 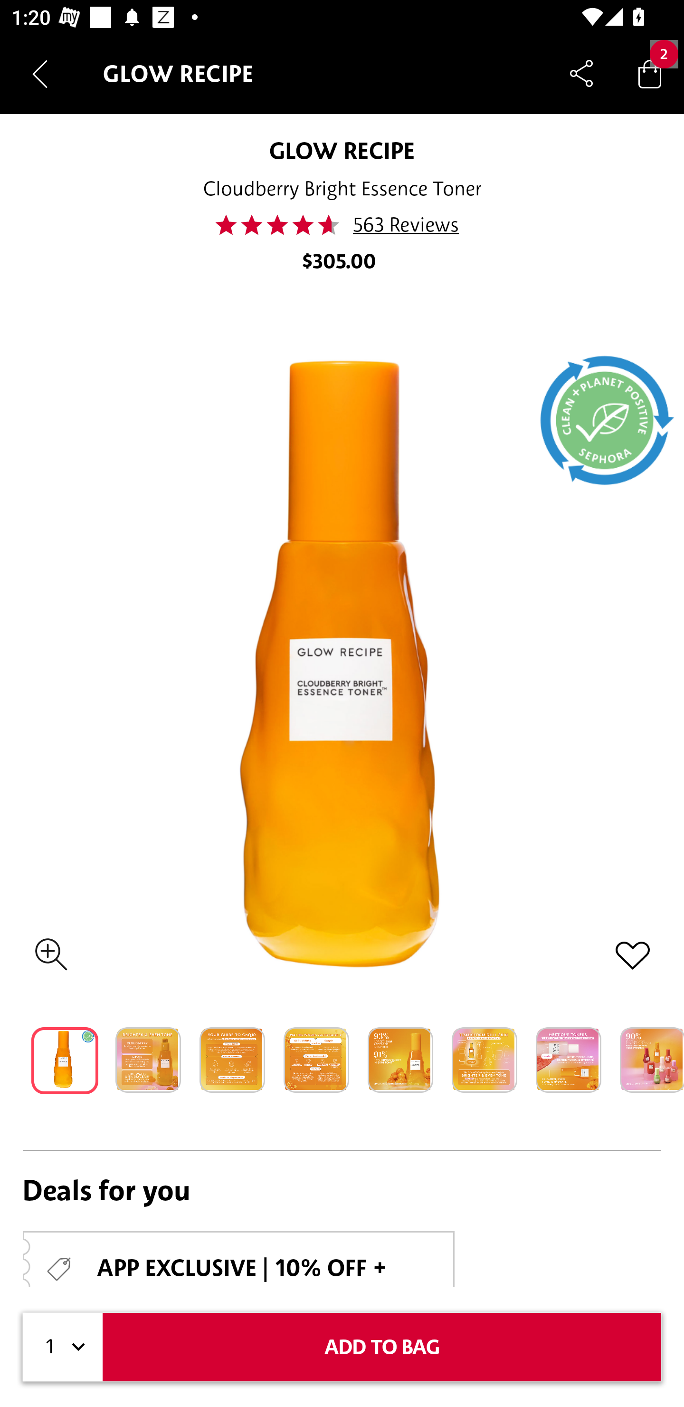 What do you see at coordinates (382, 1347) in the screenshot?
I see `ADD TO BAG` at bounding box center [382, 1347].